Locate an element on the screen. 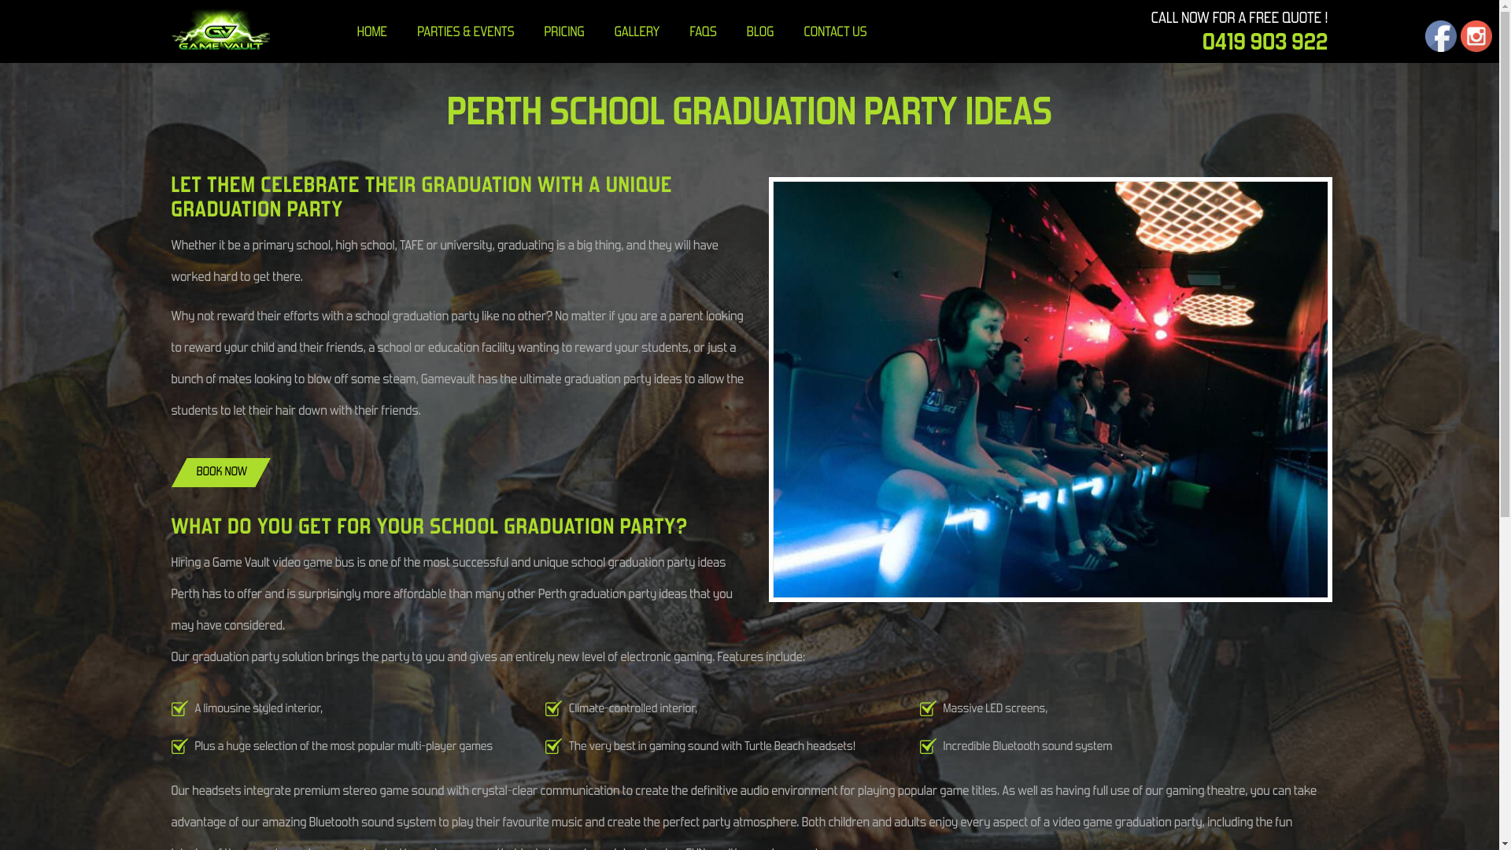 The image size is (1511, 850). FAQS is located at coordinates (703, 31).